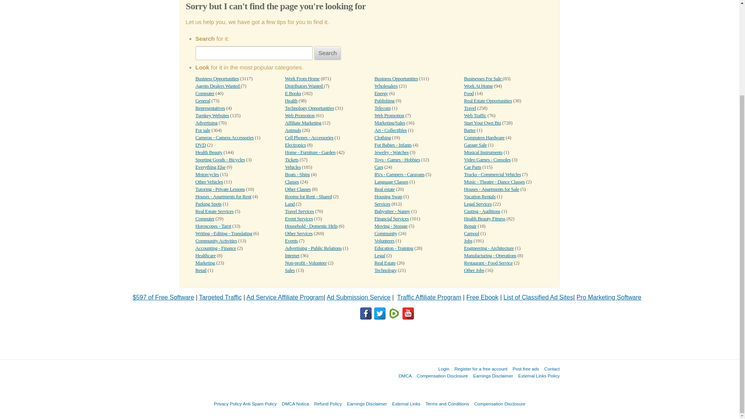 Image resolution: width=745 pixels, height=419 pixels. What do you see at coordinates (203, 100) in the screenshot?
I see `General` at bounding box center [203, 100].